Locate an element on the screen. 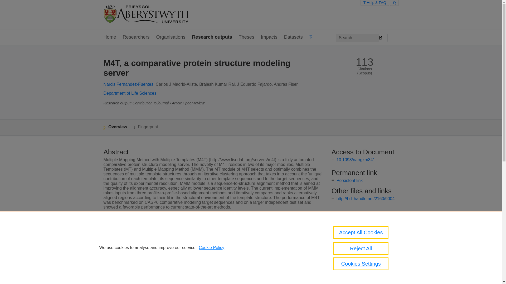 The height and width of the screenshot is (284, 506). Persistent link is located at coordinates (349, 180).